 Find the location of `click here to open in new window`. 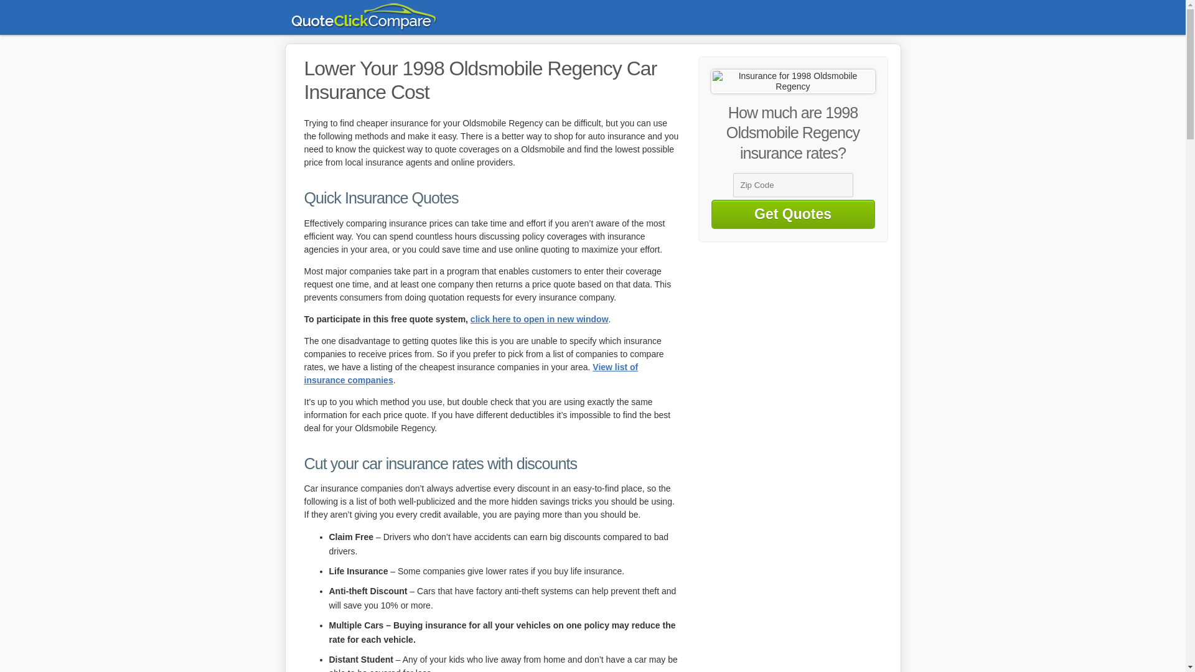

click here to open in new window is located at coordinates (539, 319).